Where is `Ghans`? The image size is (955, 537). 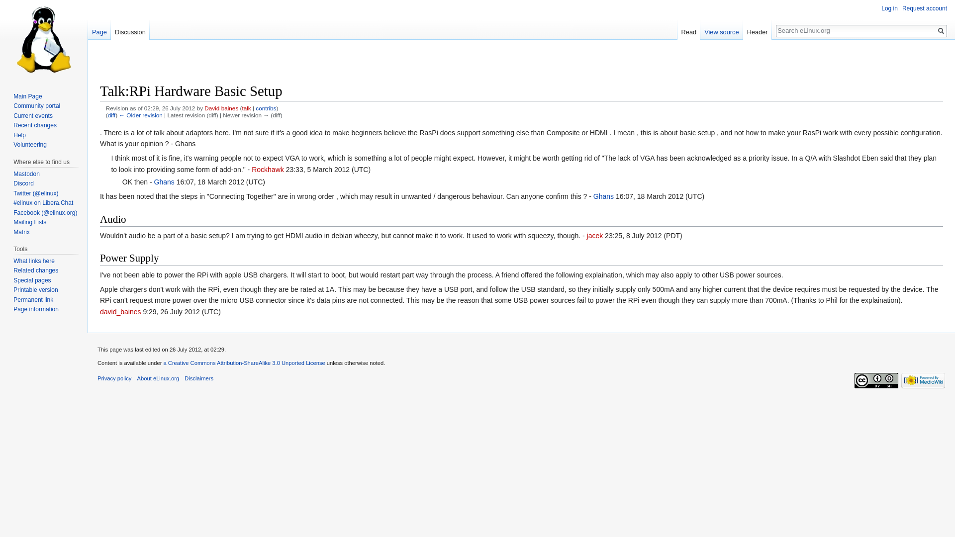 Ghans is located at coordinates (603, 196).